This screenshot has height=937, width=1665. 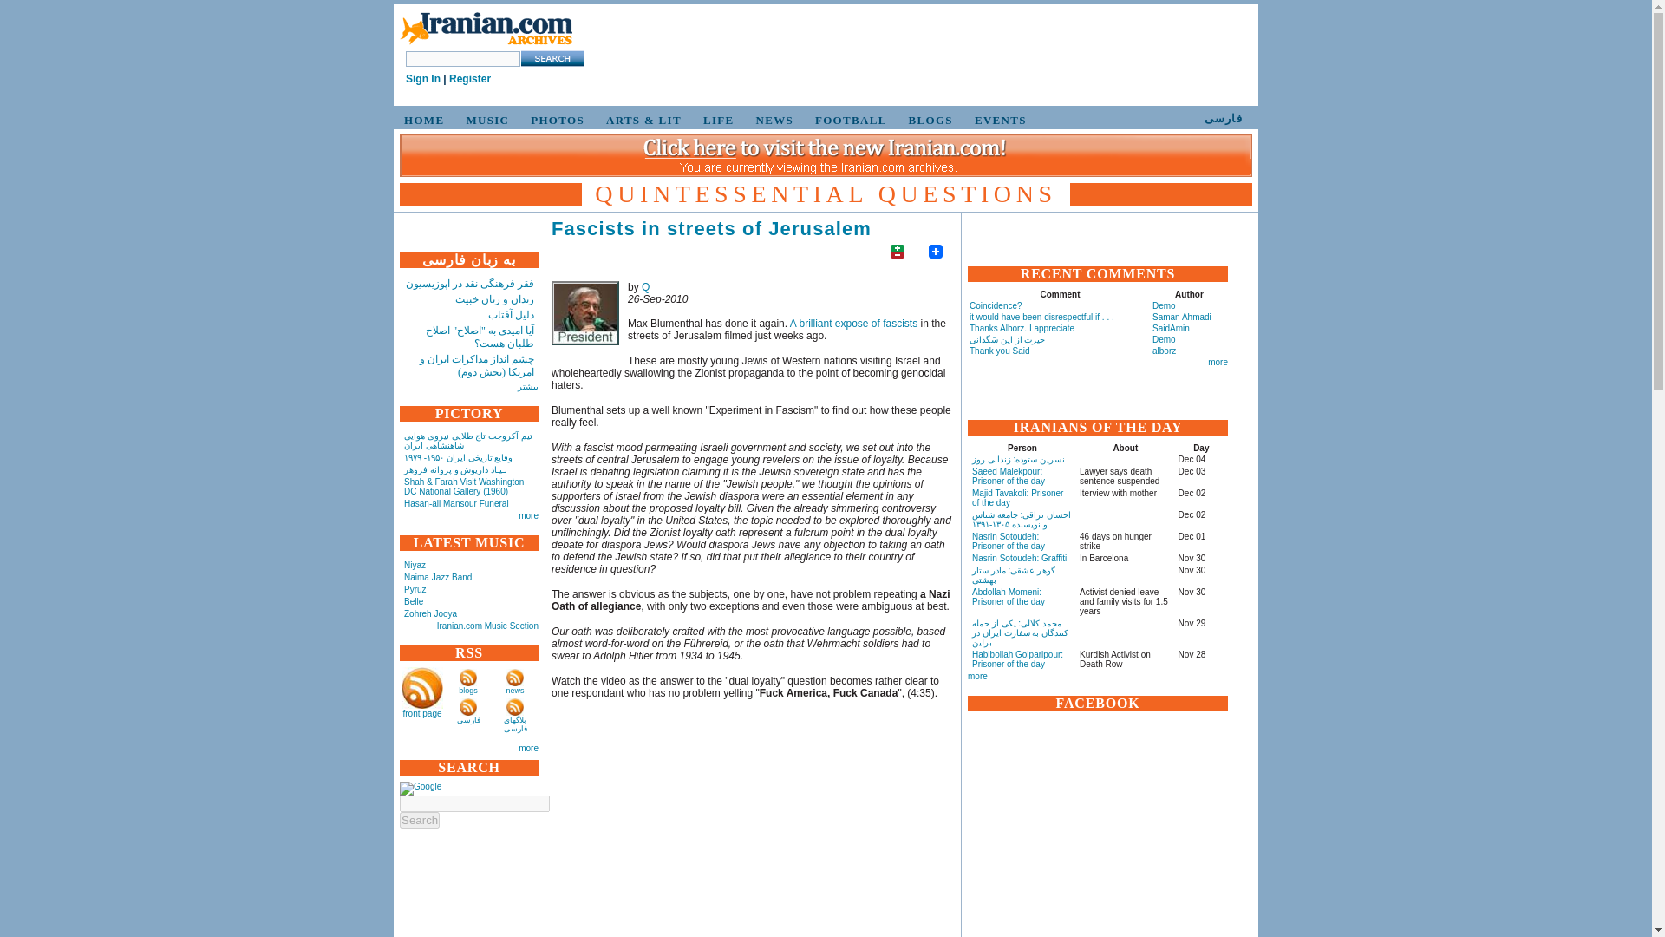 What do you see at coordinates (527, 515) in the screenshot?
I see `more` at bounding box center [527, 515].